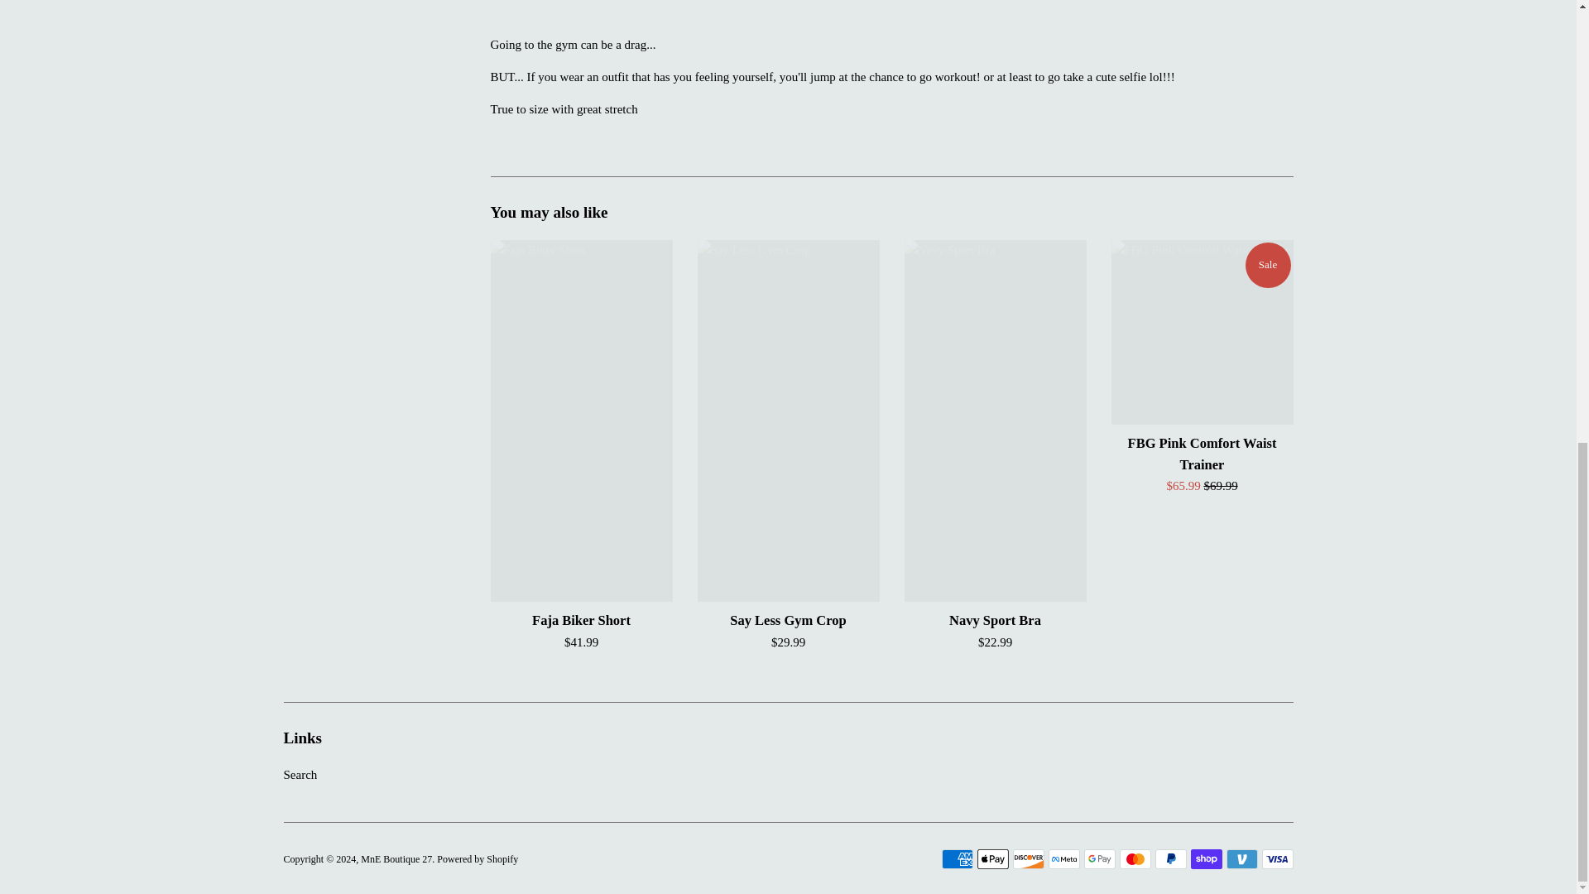 The height and width of the screenshot is (894, 1589). I want to click on Search, so click(300, 774).